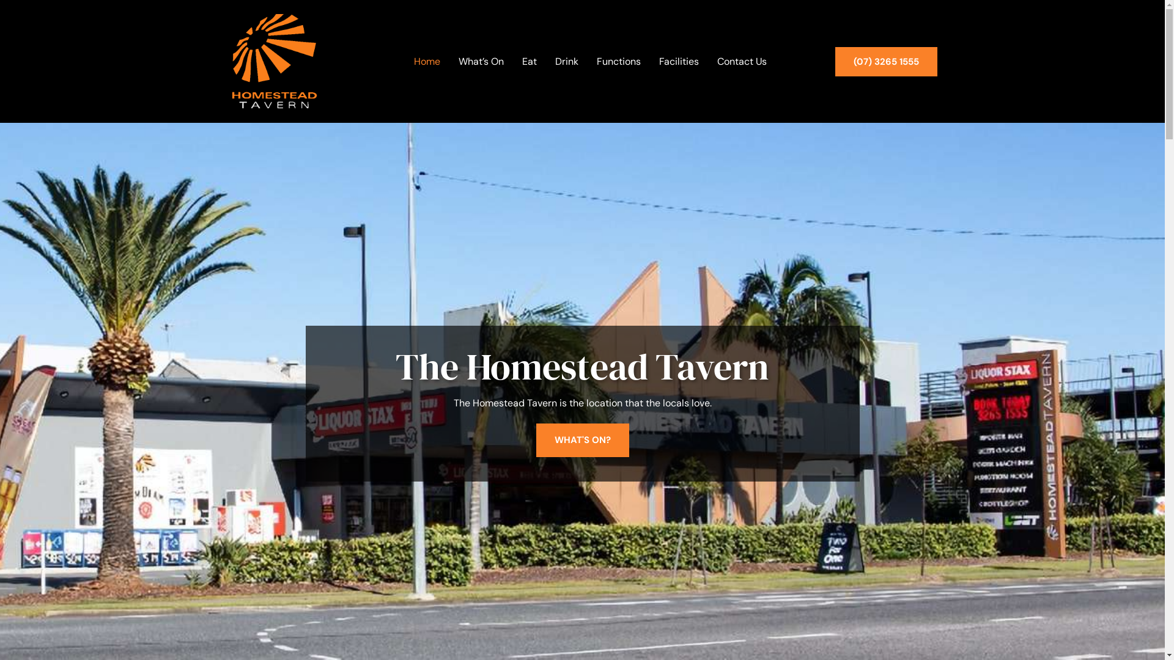  What do you see at coordinates (741, 62) in the screenshot?
I see `Contact Us` at bounding box center [741, 62].